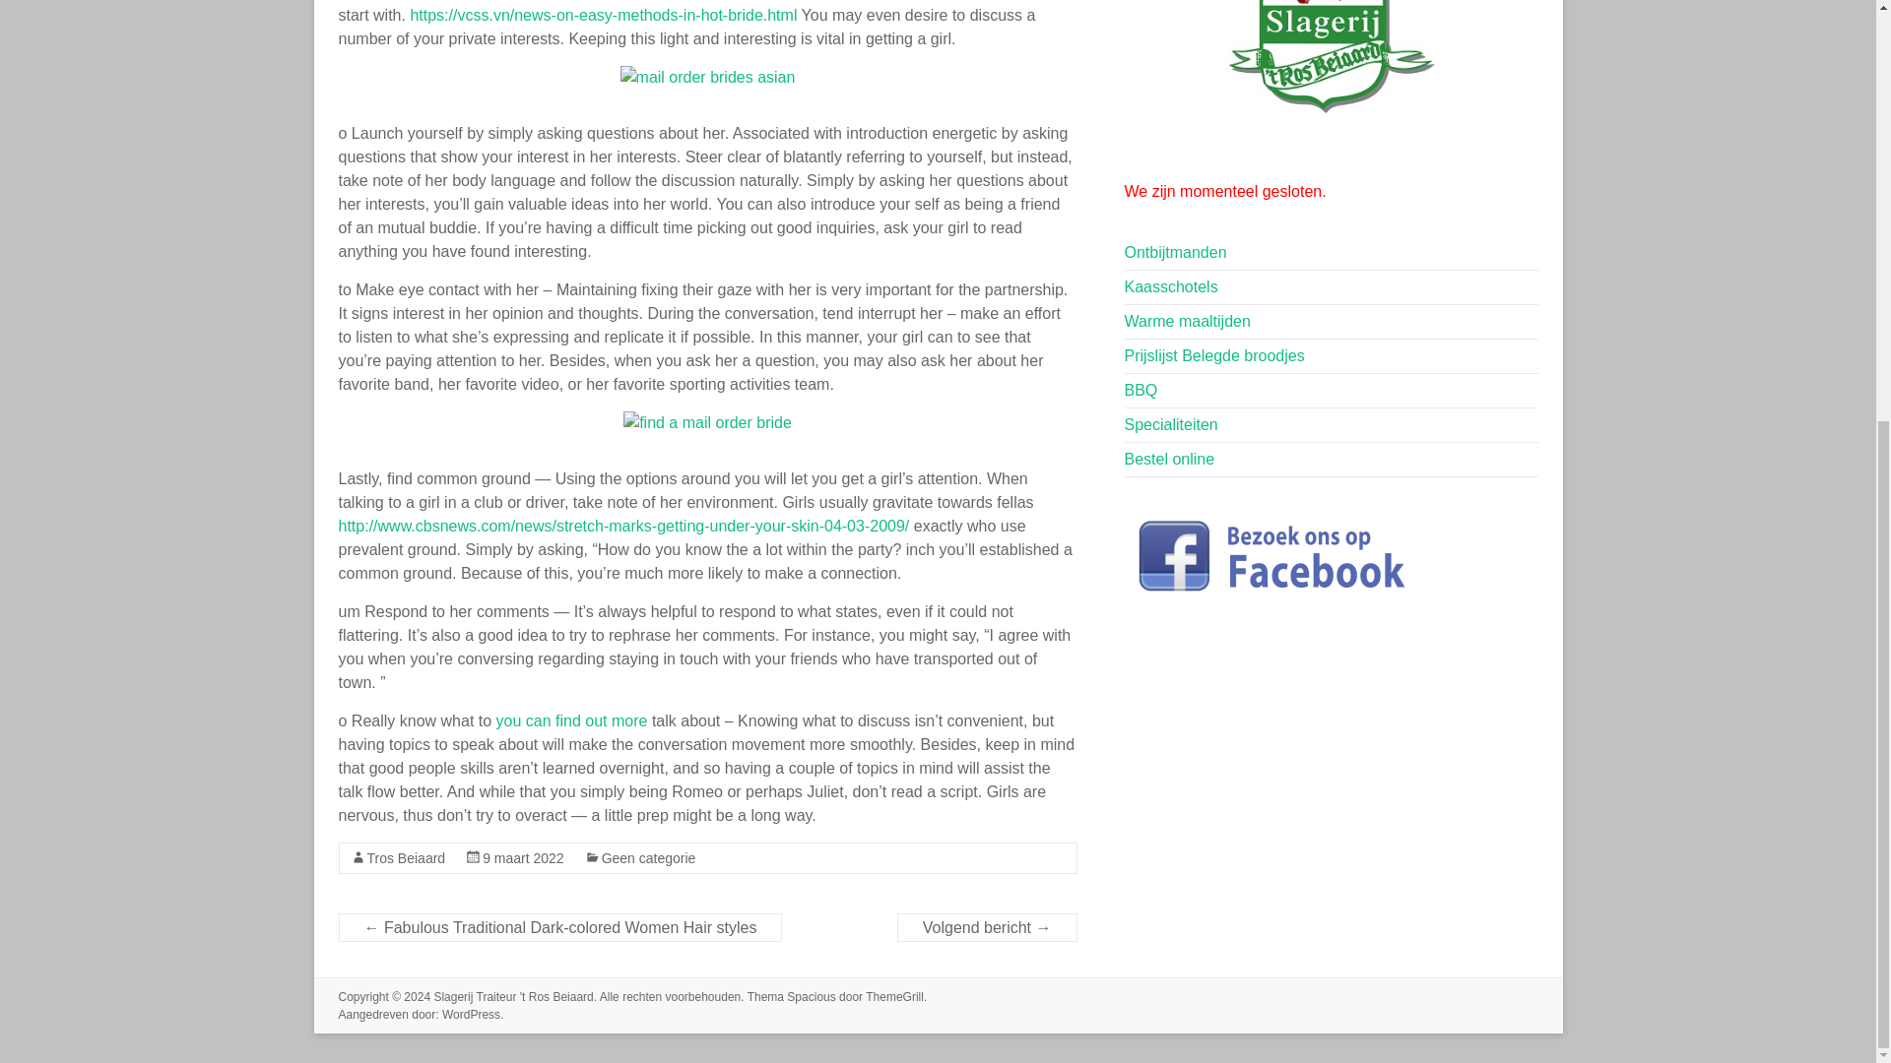 The height and width of the screenshot is (1063, 1891). I want to click on BBQ, so click(1141, 390).